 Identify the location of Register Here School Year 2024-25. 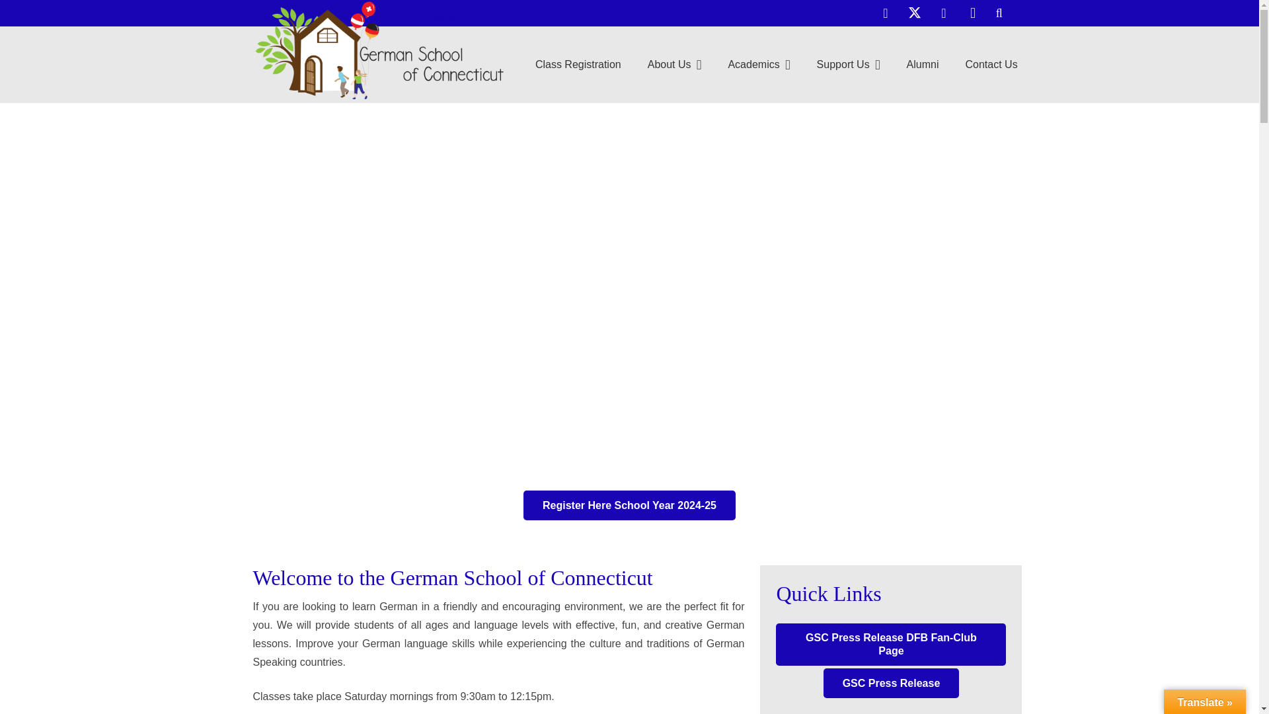
(629, 505).